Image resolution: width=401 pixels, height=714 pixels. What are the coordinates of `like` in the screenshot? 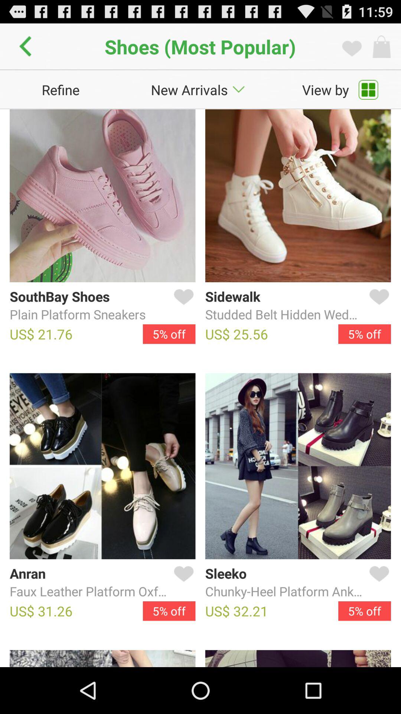 It's located at (182, 306).